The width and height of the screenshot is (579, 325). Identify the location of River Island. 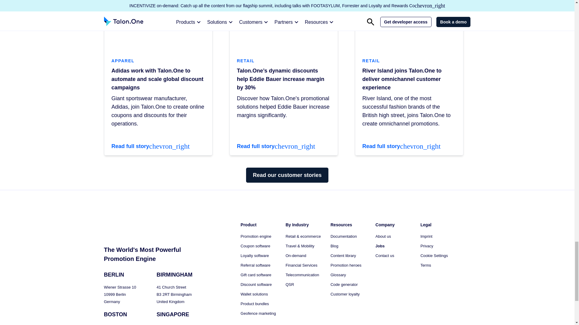
(409, 25).